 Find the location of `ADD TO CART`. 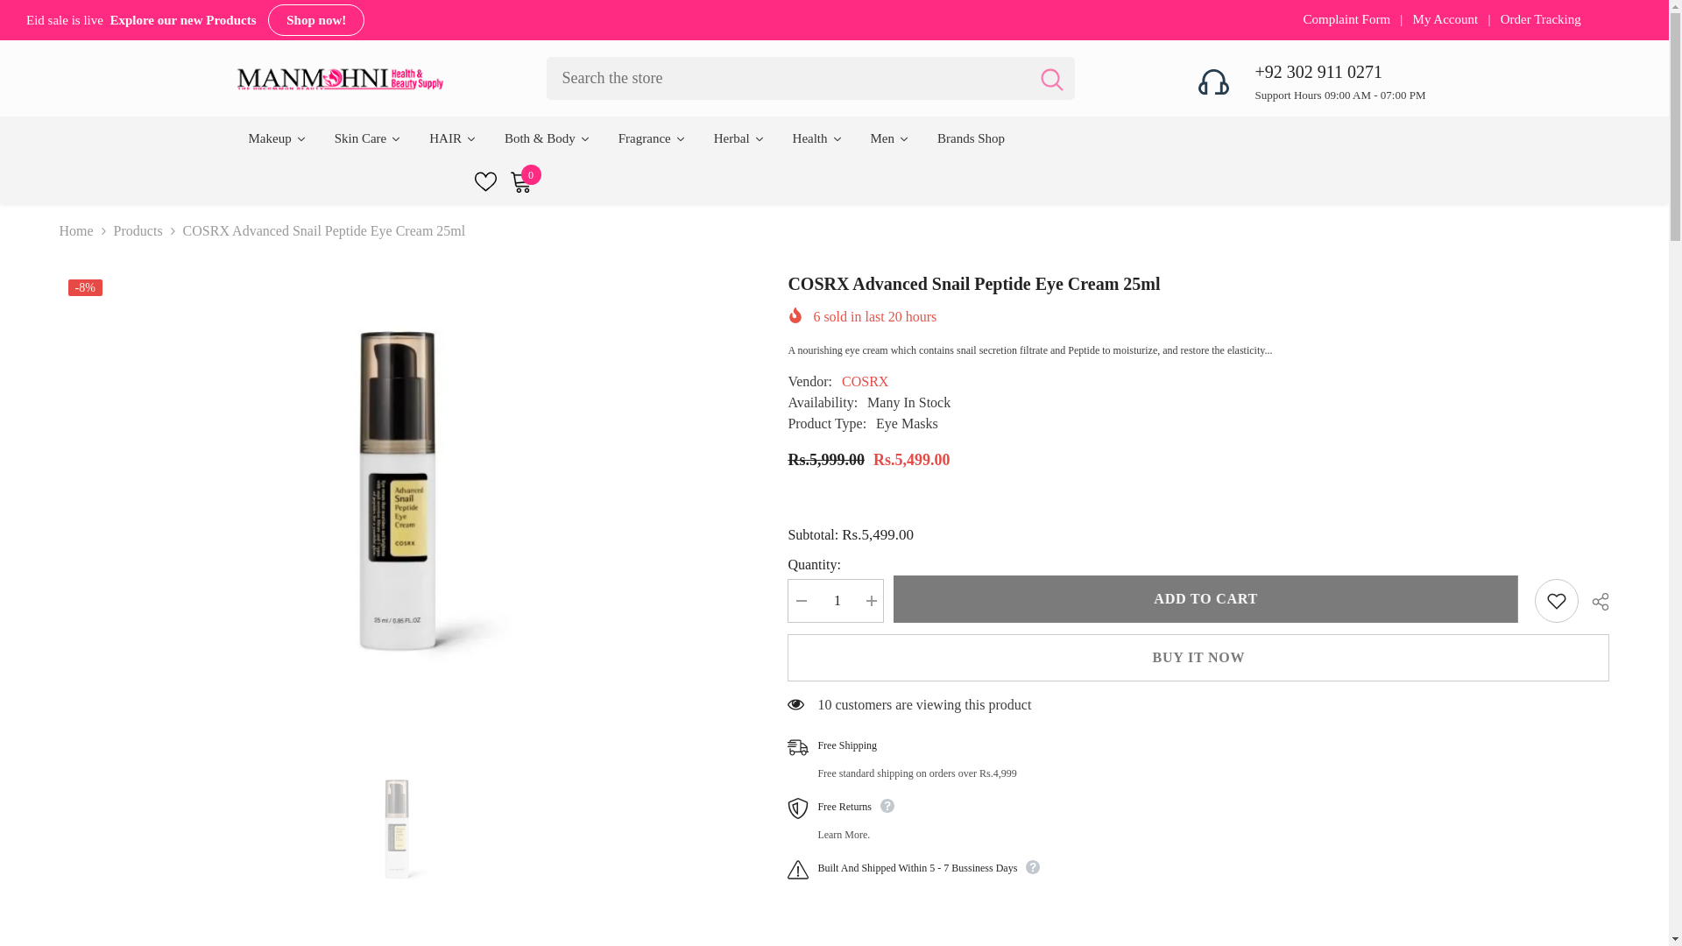

ADD TO CART is located at coordinates (816, 138).